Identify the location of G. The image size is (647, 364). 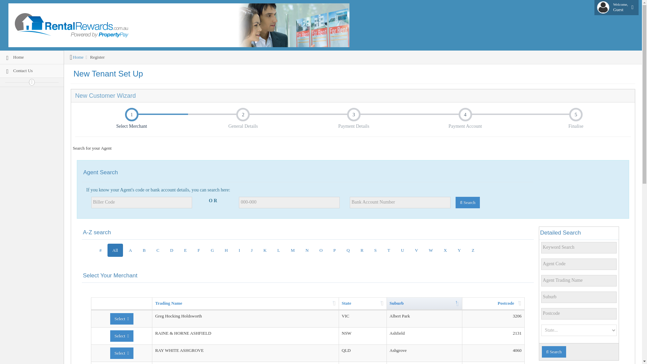
(348, 250).